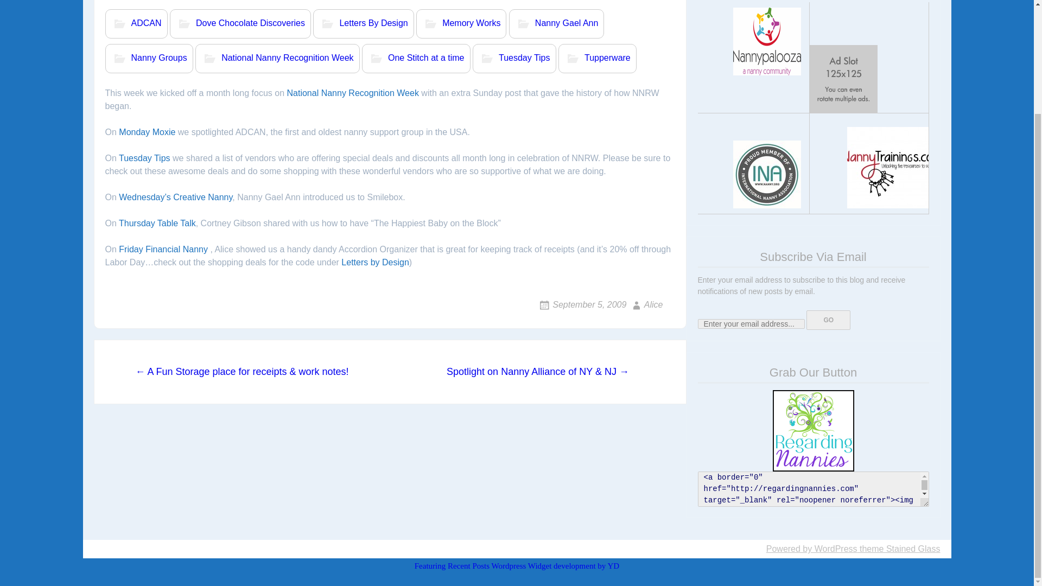 This screenshot has width=1042, height=586. What do you see at coordinates (646, 304) in the screenshot?
I see `Alice` at bounding box center [646, 304].